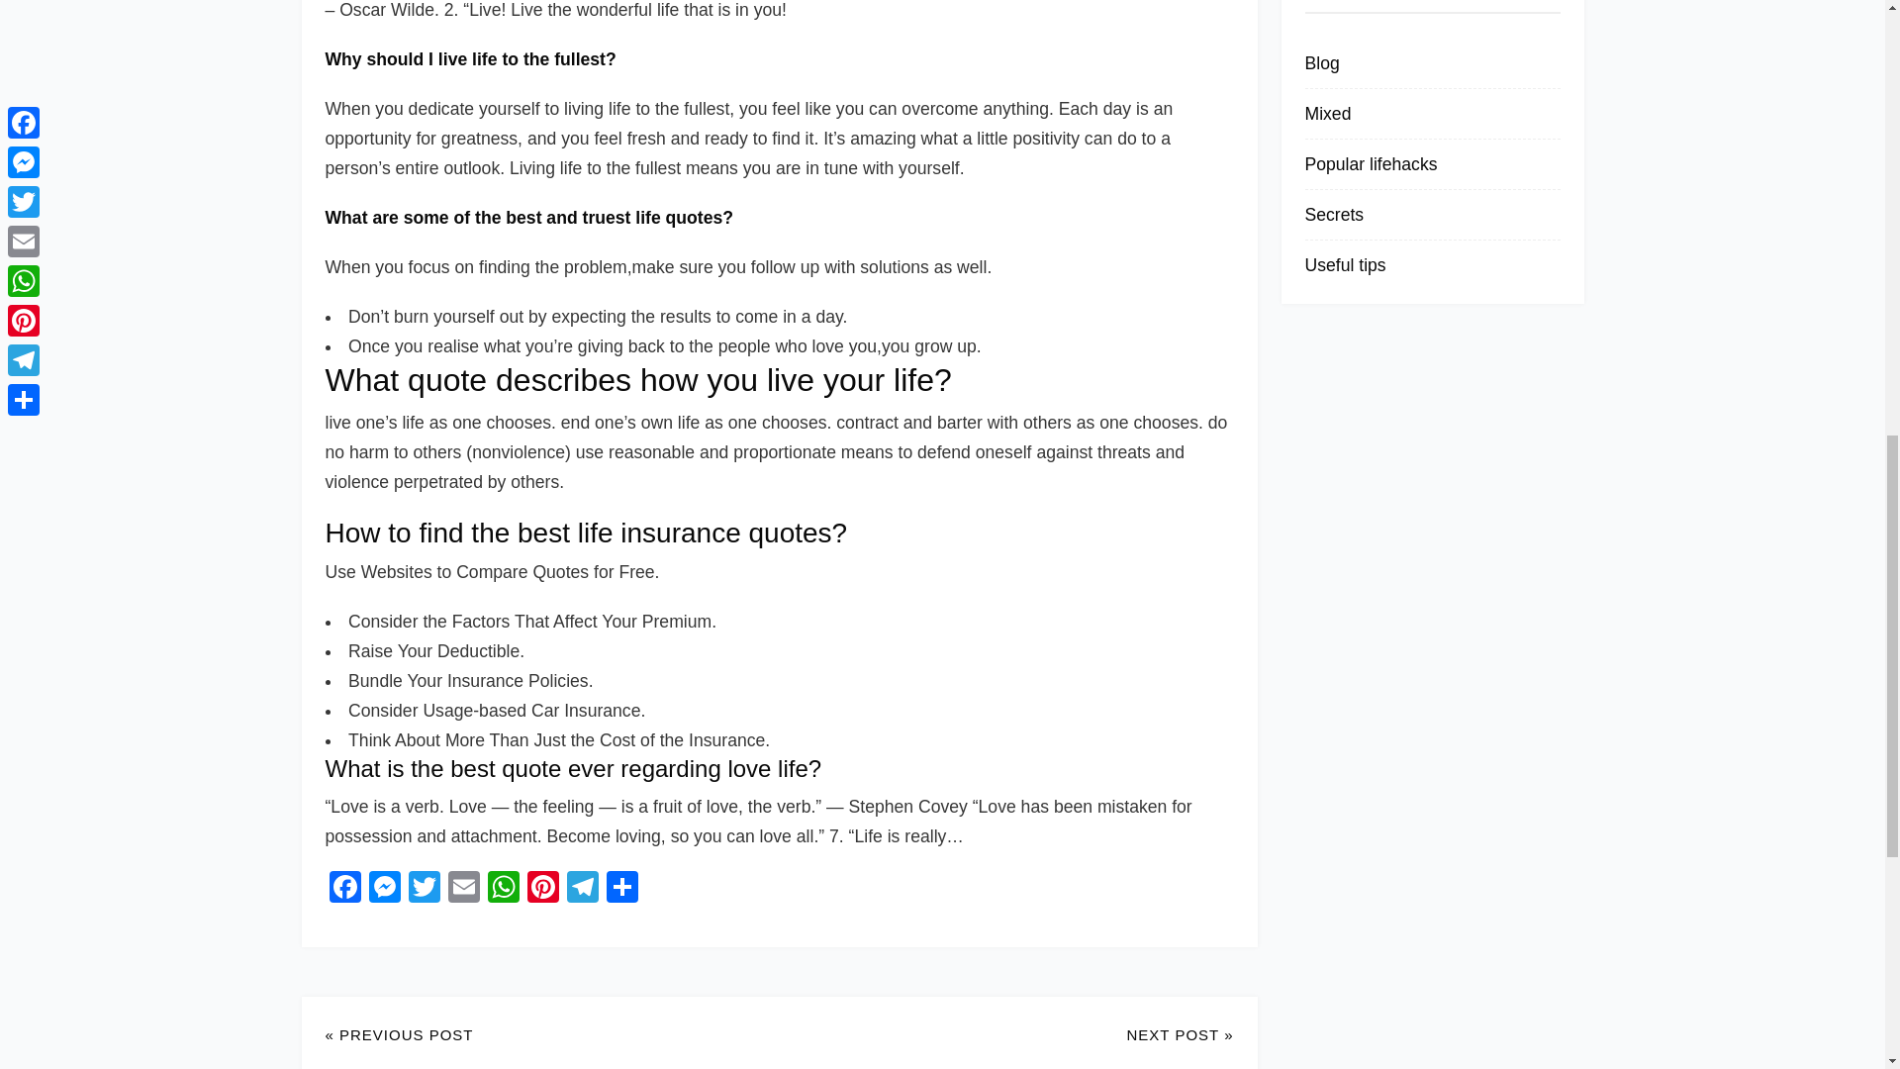  I want to click on Twitter, so click(423, 889).